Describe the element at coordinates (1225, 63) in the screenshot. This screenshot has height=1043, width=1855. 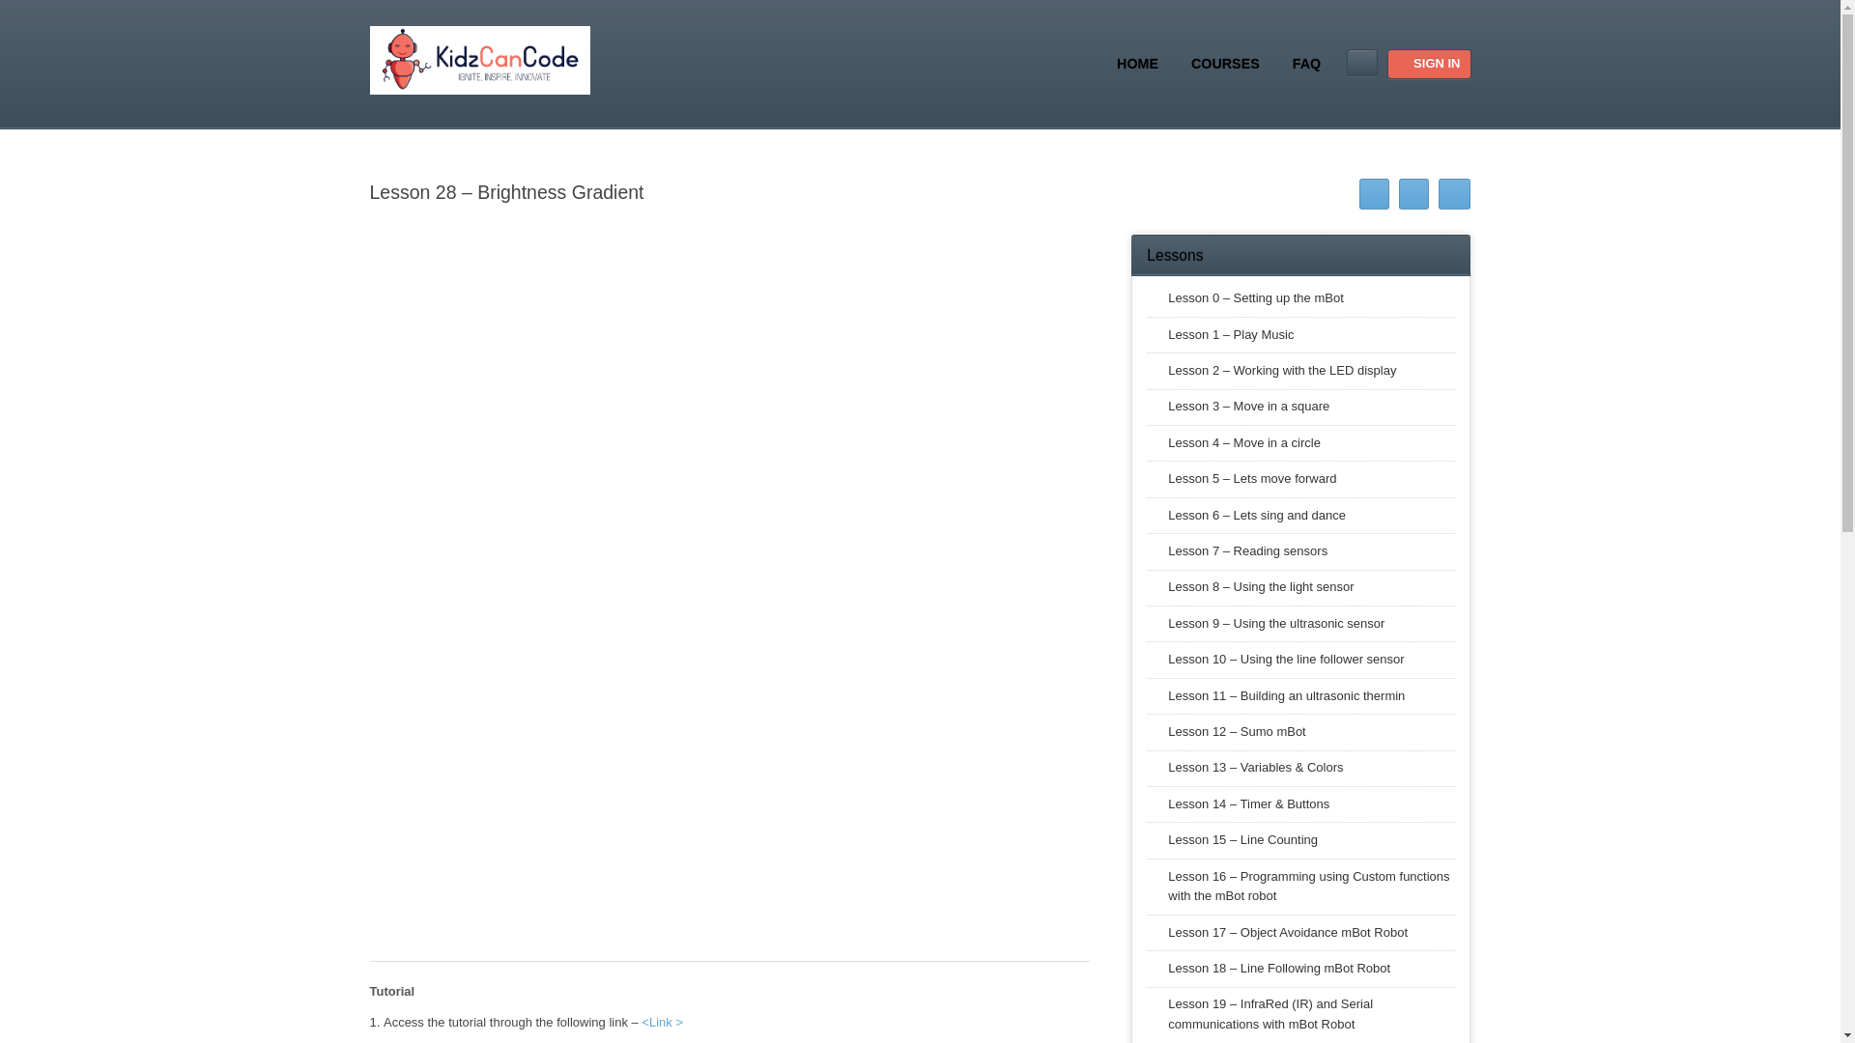
I see `COURSES` at that location.